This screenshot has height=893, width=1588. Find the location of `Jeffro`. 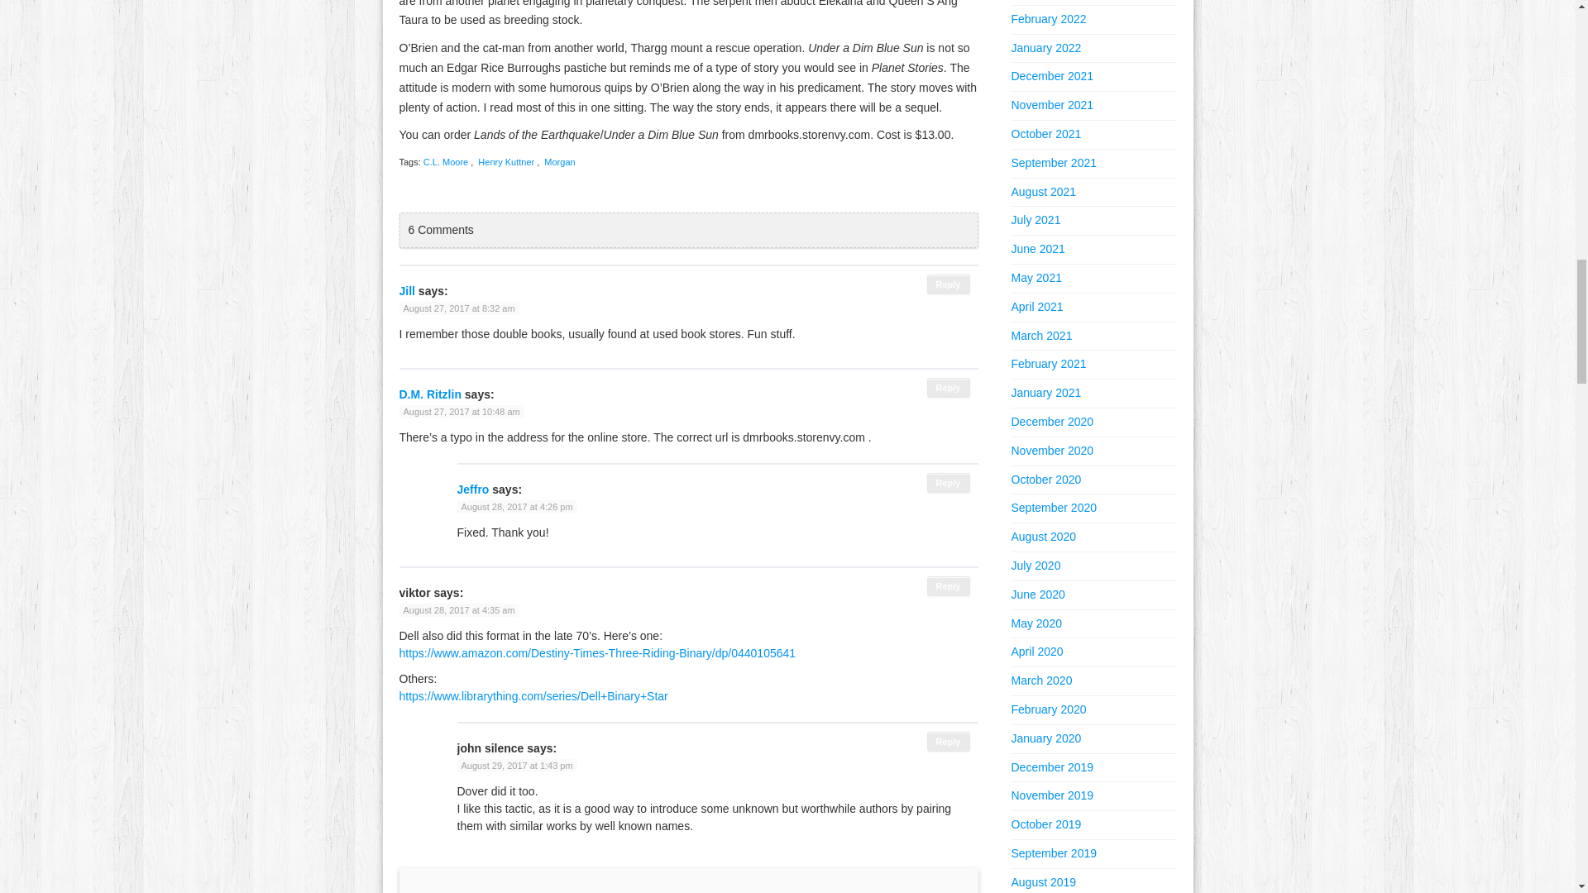

Jeffro is located at coordinates (473, 489).